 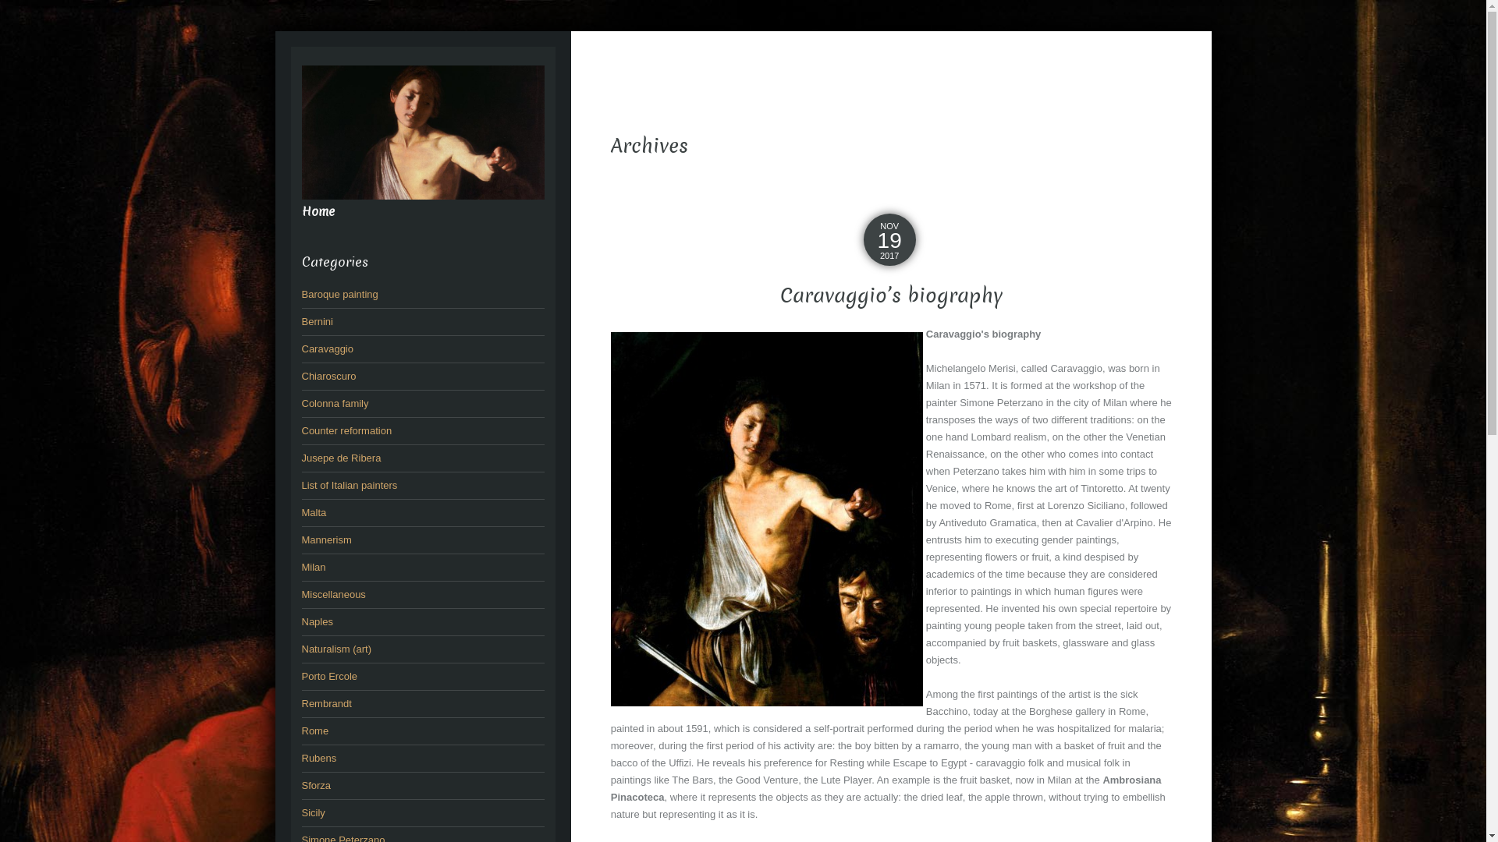 What do you see at coordinates (318, 758) in the screenshot?
I see `Rubens` at bounding box center [318, 758].